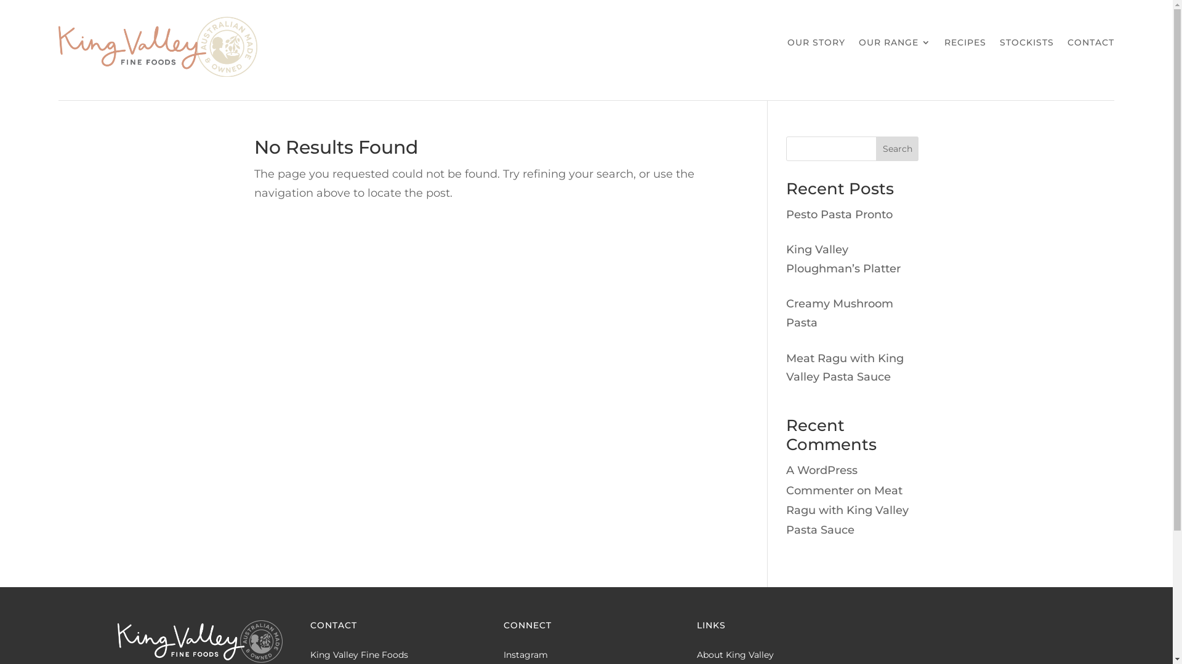  What do you see at coordinates (847, 510) in the screenshot?
I see `Meat Ragu with King Valley Pasta Sauce` at bounding box center [847, 510].